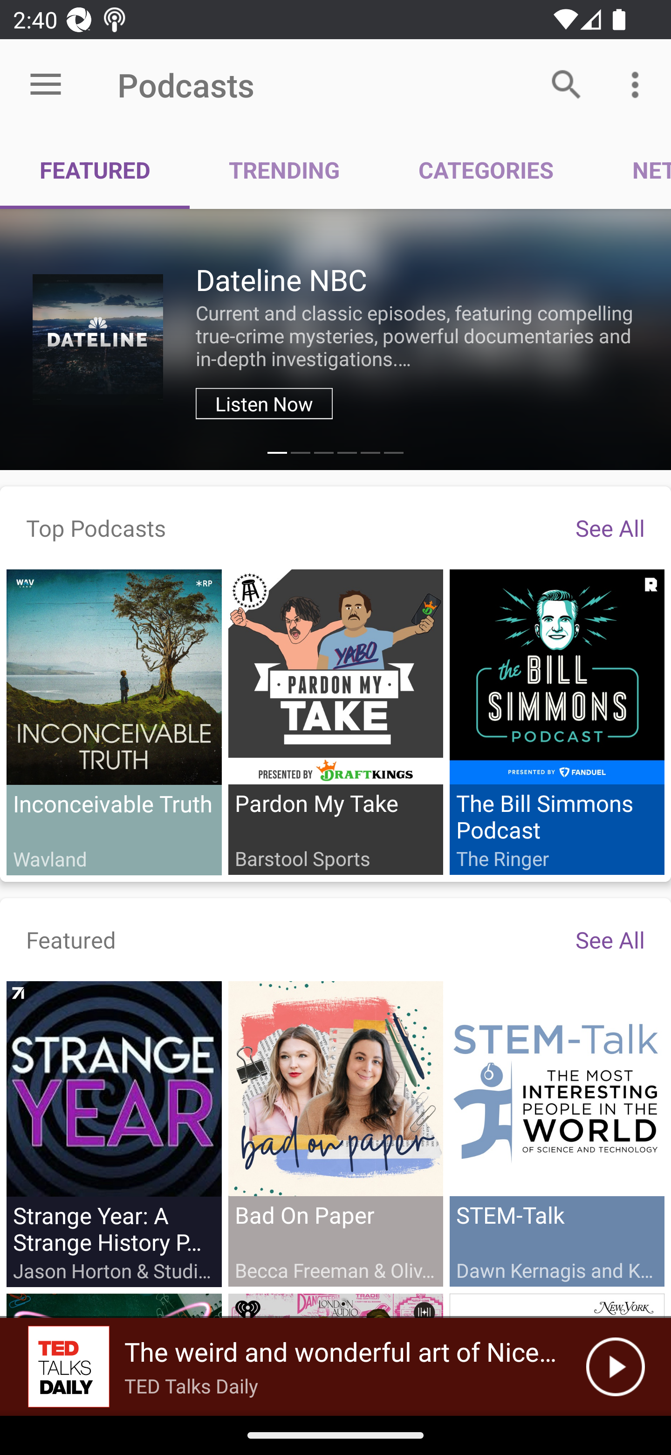 Image resolution: width=671 pixels, height=1455 pixels. What do you see at coordinates (71, 939) in the screenshot?
I see `Featured` at bounding box center [71, 939].